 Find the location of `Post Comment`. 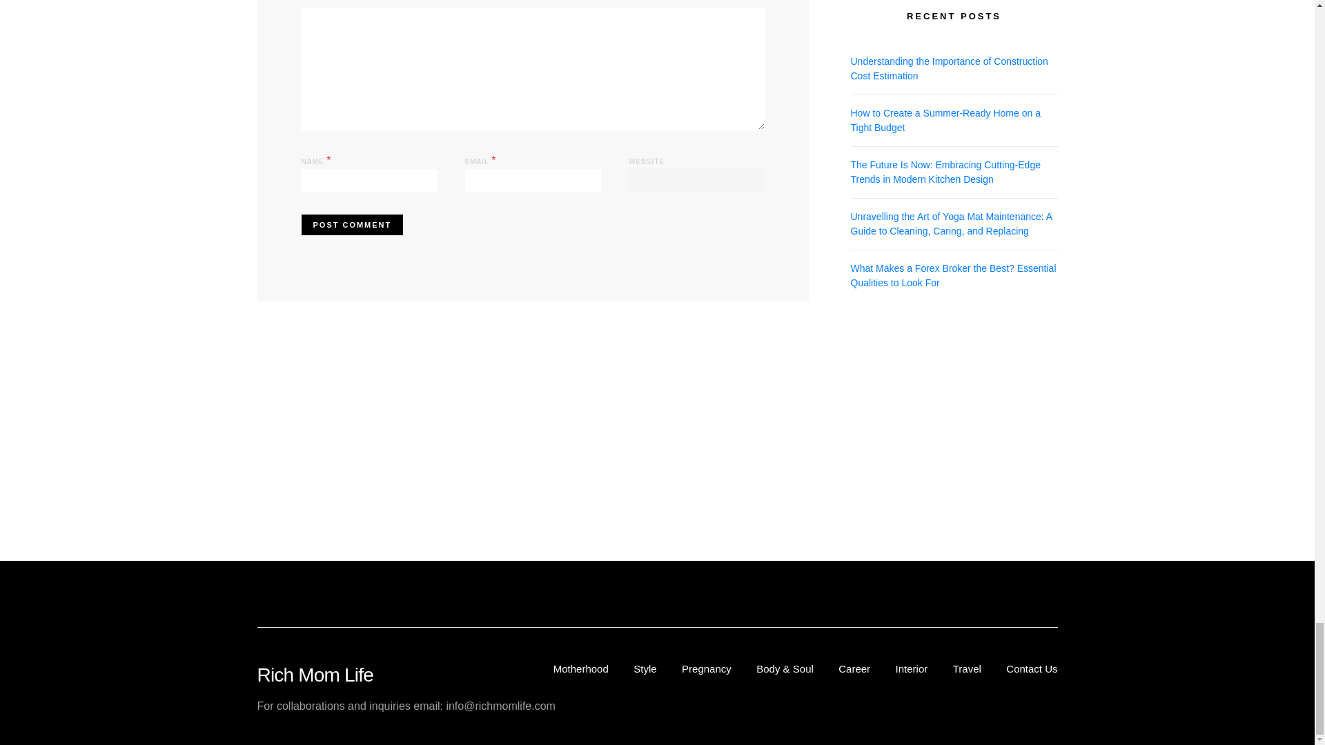

Post Comment is located at coordinates (351, 225).